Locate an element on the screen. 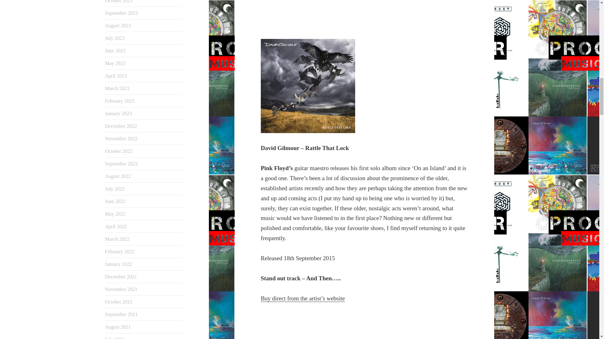 This screenshot has height=339, width=604. September 2022 is located at coordinates (121, 164).